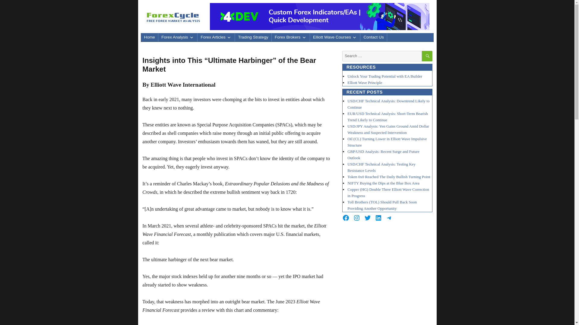 The image size is (579, 325). What do you see at coordinates (373, 37) in the screenshot?
I see `Contact Us` at bounding box center [373, 37].